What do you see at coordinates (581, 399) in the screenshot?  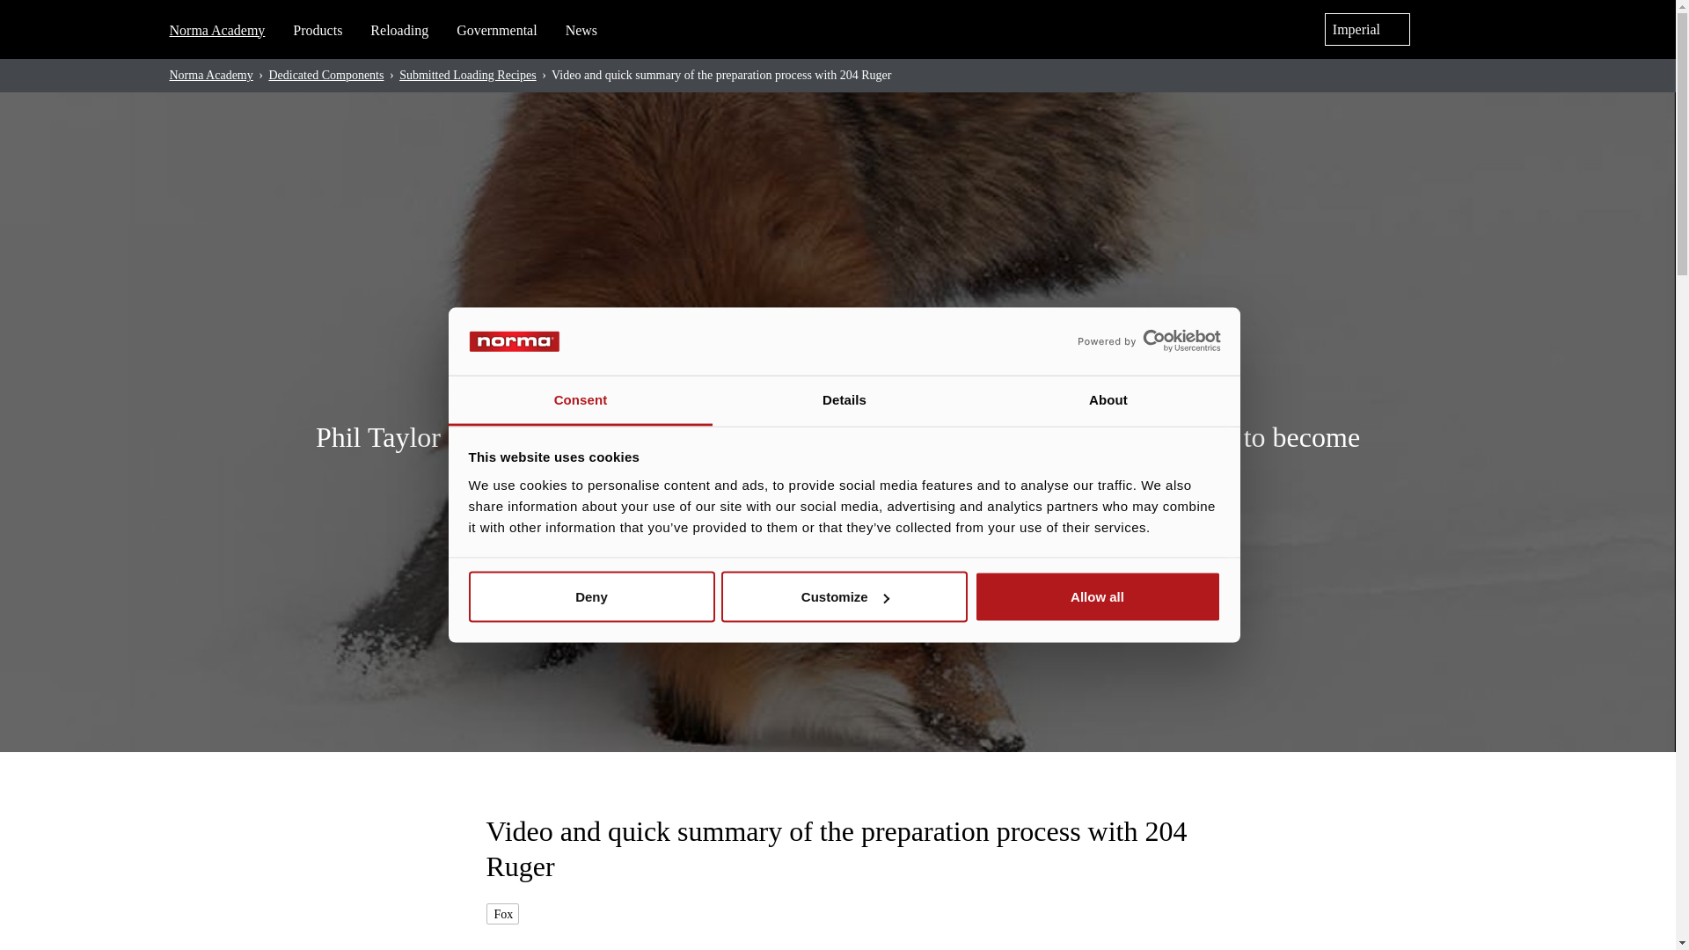 I see `Consent` at bounding box center [581, 399].